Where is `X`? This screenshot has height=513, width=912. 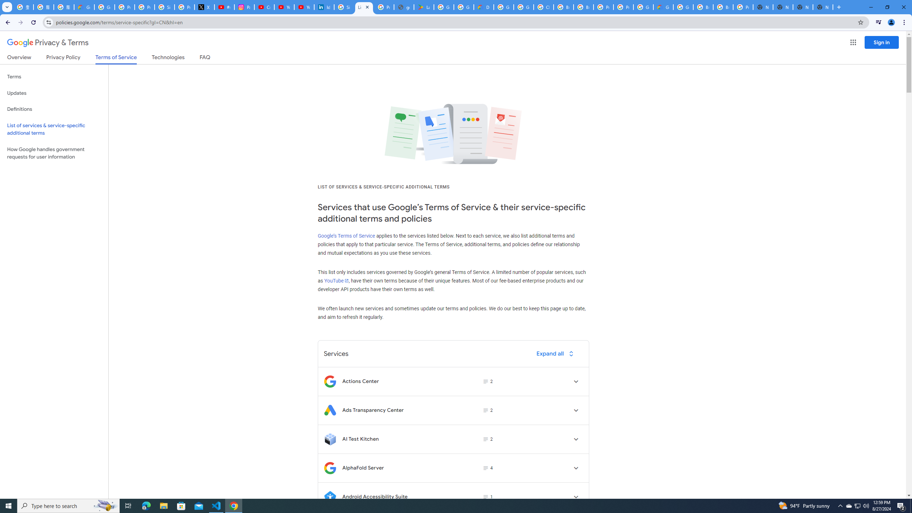
X is located at coordinates (204, 7).